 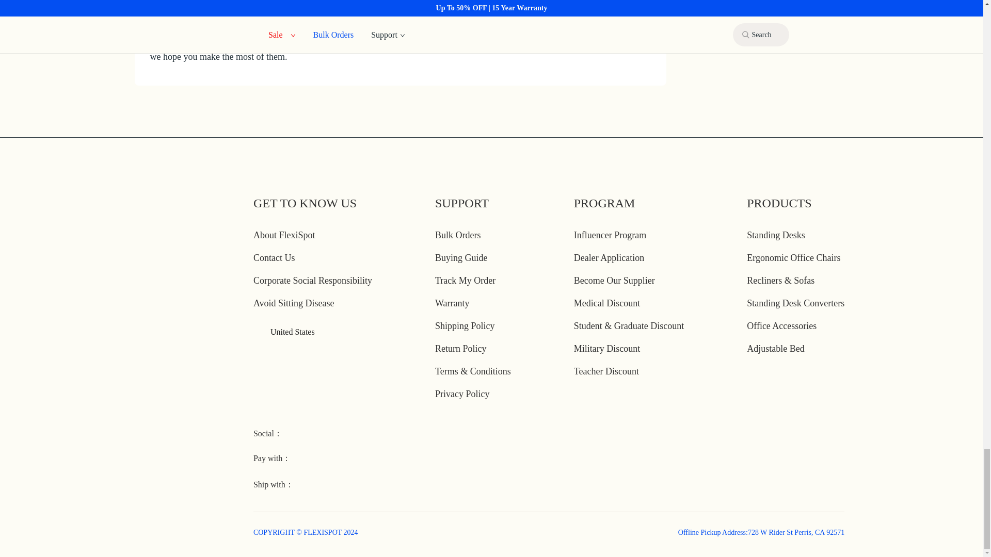 What do you see at coordinates (457, 235) in the screenshot?
I see `Bulk Orders` at bounding box center [457, 235].